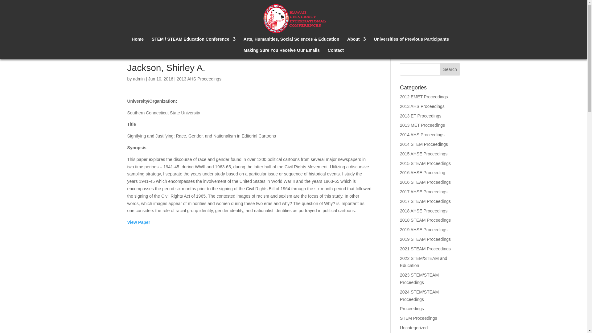  What do you see at coordinates (425, 182) in the screenshot?
I see `2016 STEAM Proceedings` at bounding box center [425, 182].